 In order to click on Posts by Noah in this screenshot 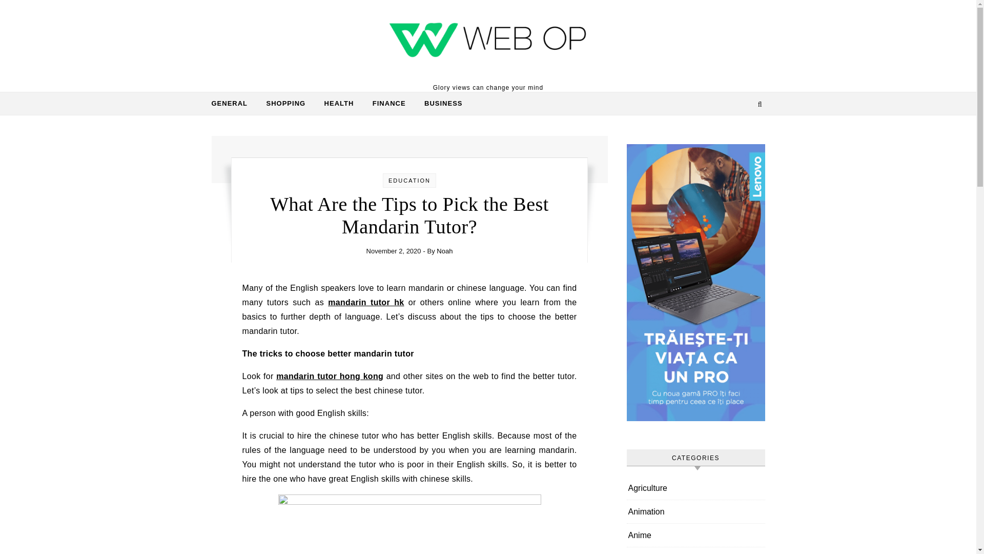, I will do `click(445, 250)`.